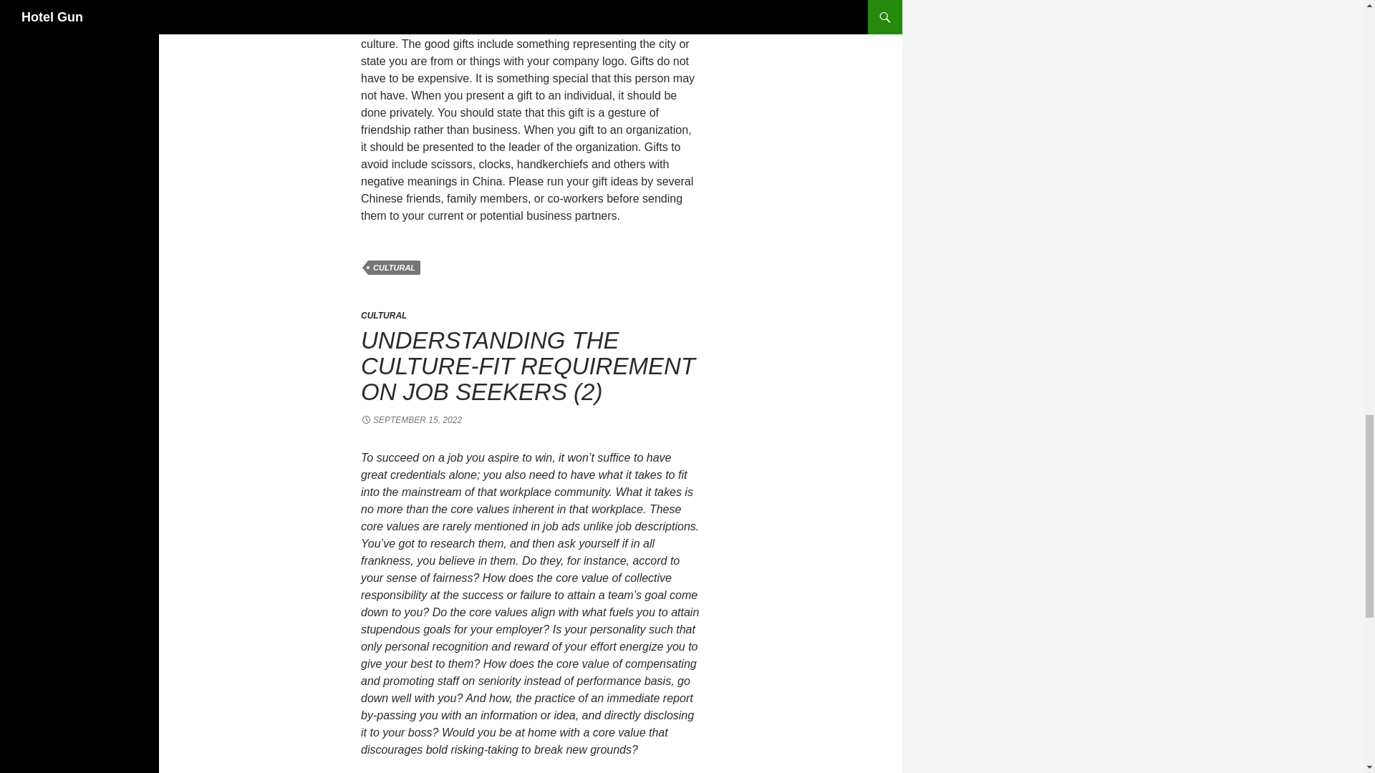 This screenshot has height=773, width=1375. What do you see at coordinates (411, 419) in the screenshot?
I see `SEPTEMBER 15, 2022` at bounding box center [411, 419].